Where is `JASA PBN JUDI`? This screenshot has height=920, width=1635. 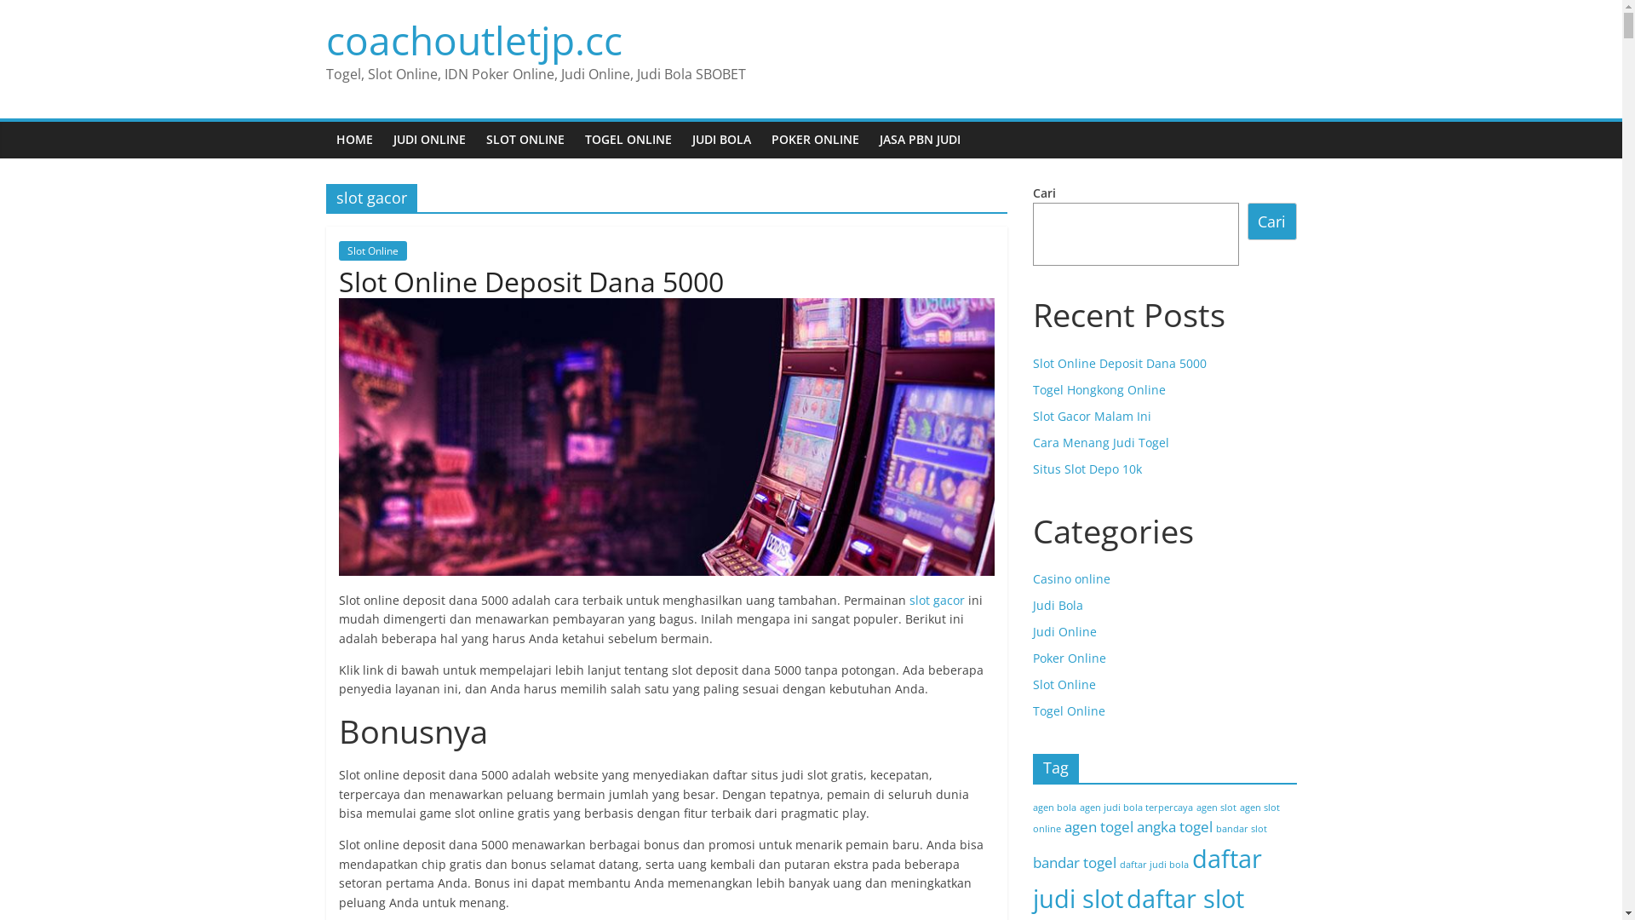
JASA PBN JUDI is located at coordinates (920, 140).